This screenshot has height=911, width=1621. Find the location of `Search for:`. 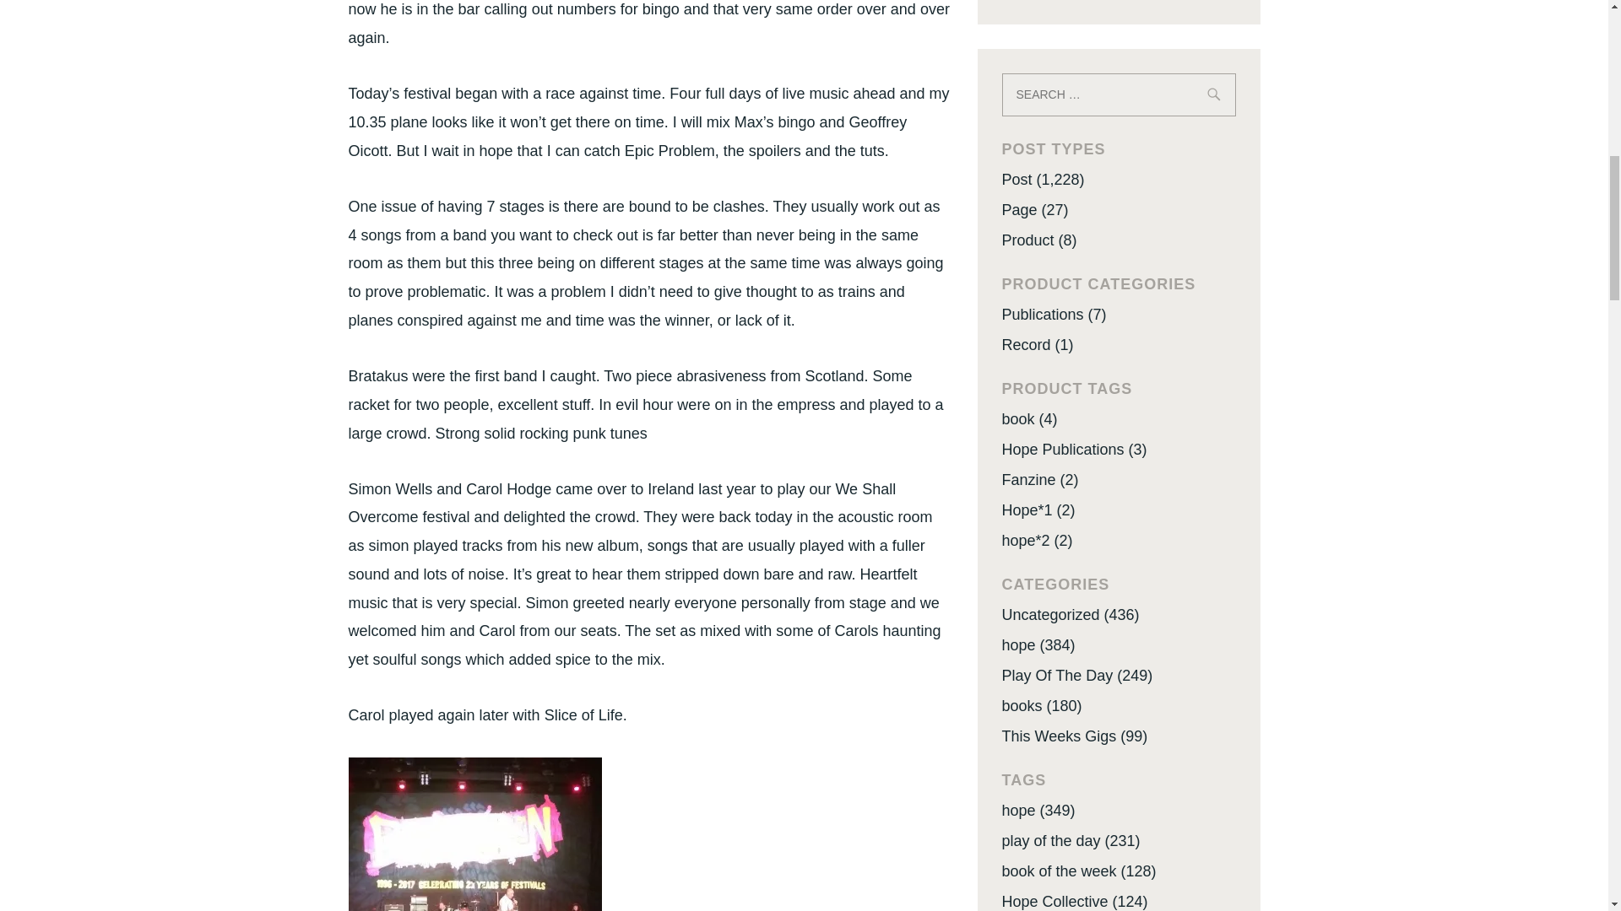

Search for: is located at coordinates (1118, 94).